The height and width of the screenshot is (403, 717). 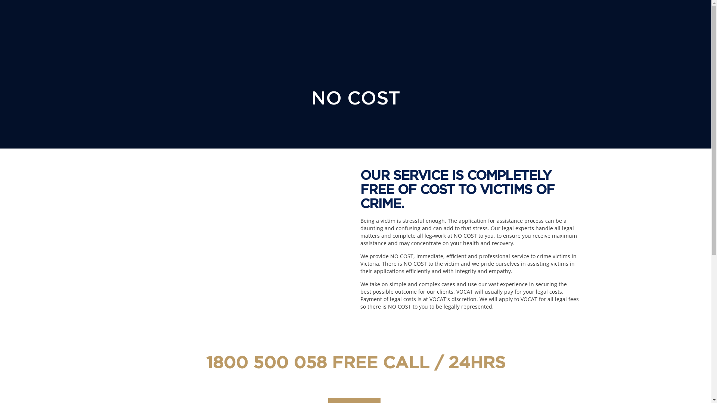 I want to click on ASSISTANCE AVAILABLE, so click(x=329, y=321).